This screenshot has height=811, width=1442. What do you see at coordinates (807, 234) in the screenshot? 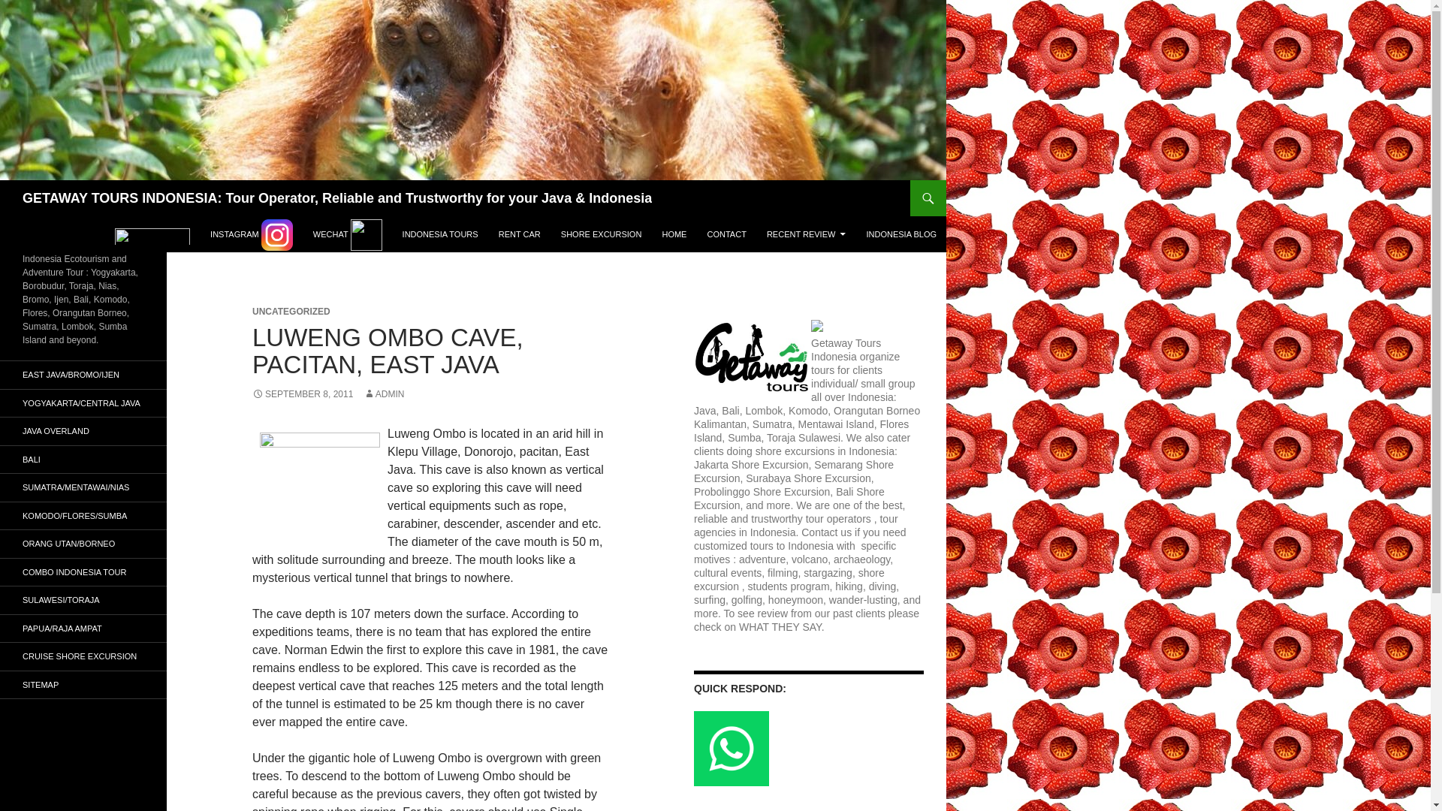
I see `RECENT REVIEW` at bounding box center [807, 234].